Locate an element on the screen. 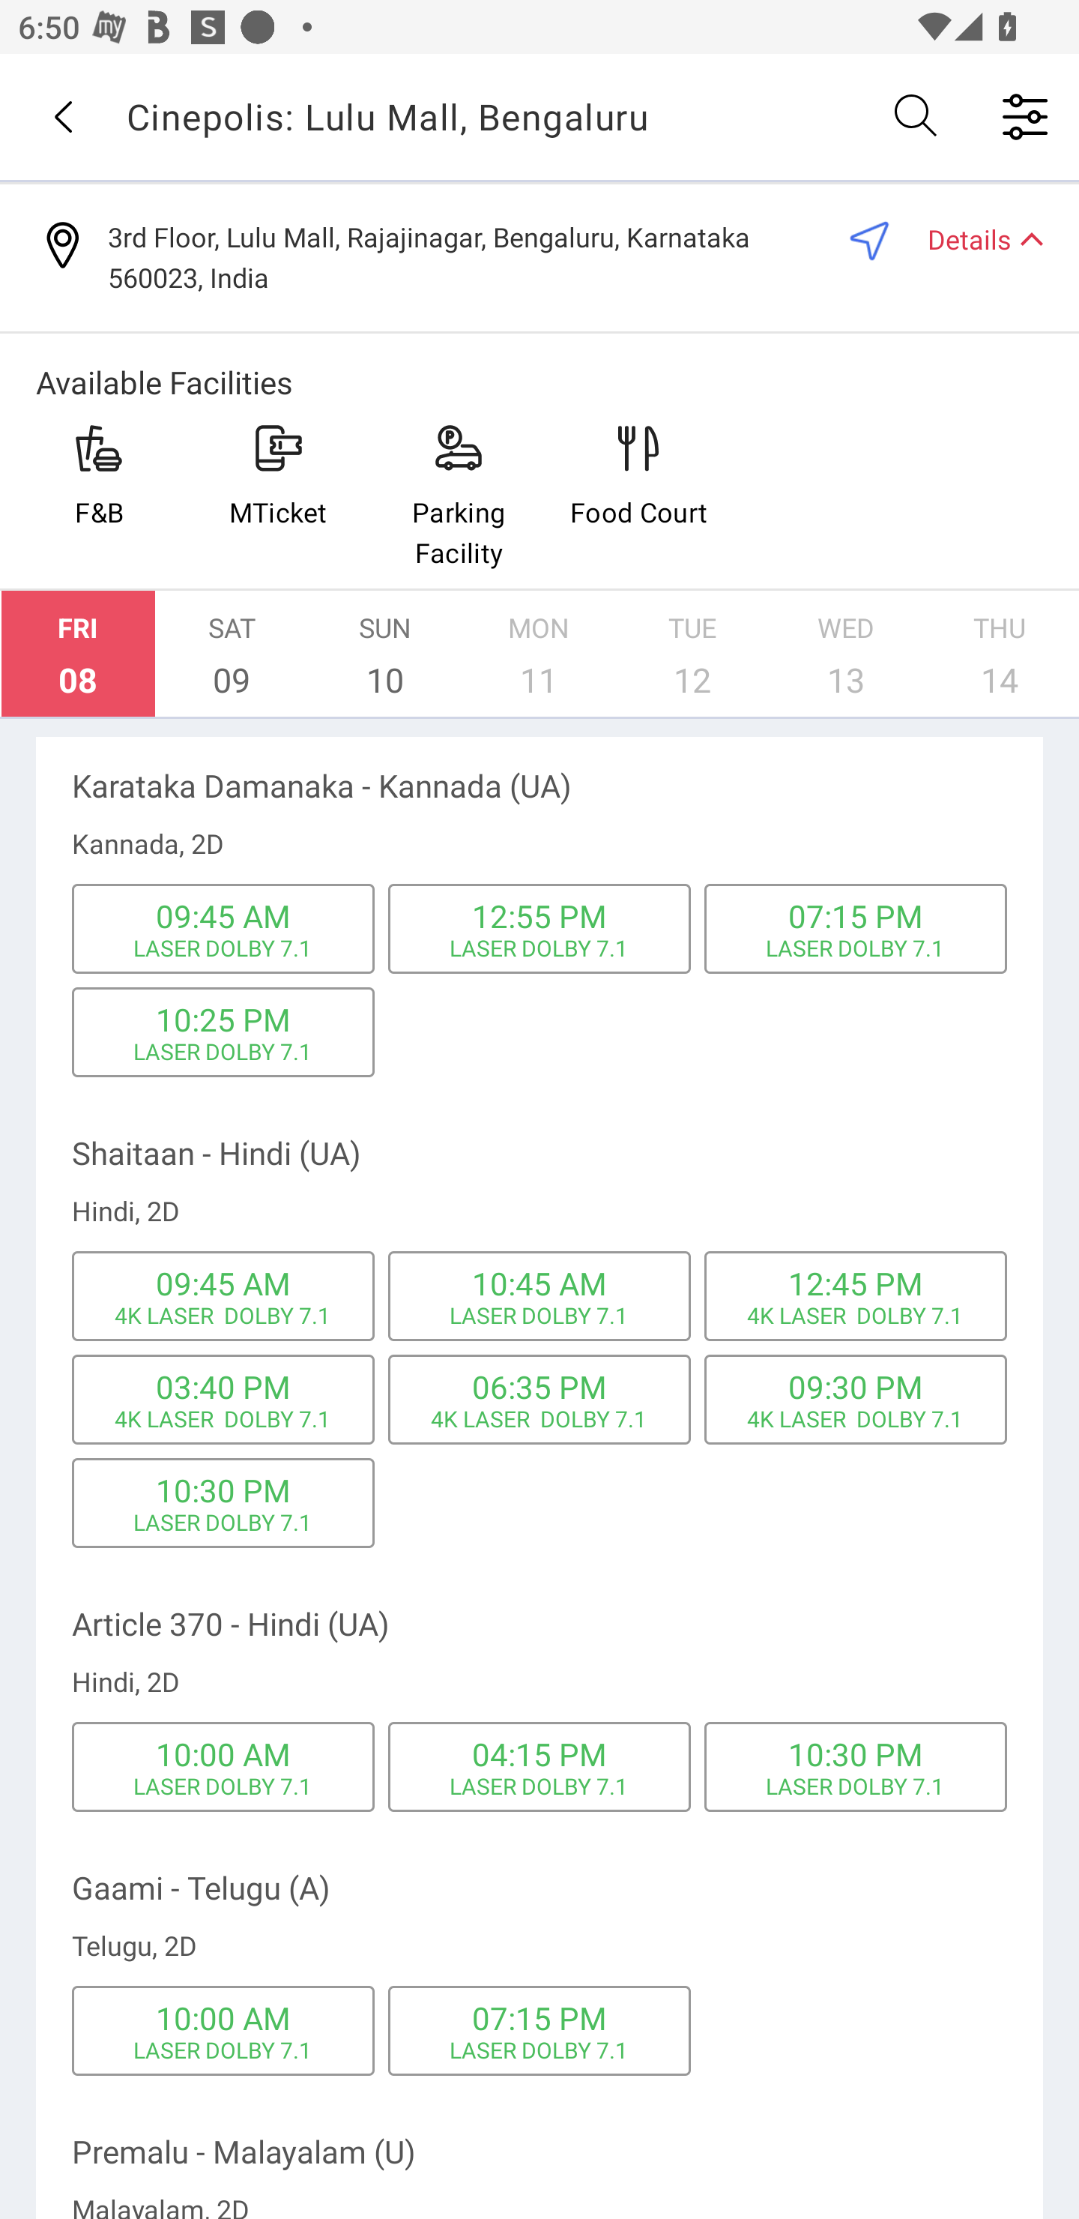 Image resolution: width=1079 pixels, height=2219 pixels. LASER DOLBY 7.1 is located at coordinates (223, 948).